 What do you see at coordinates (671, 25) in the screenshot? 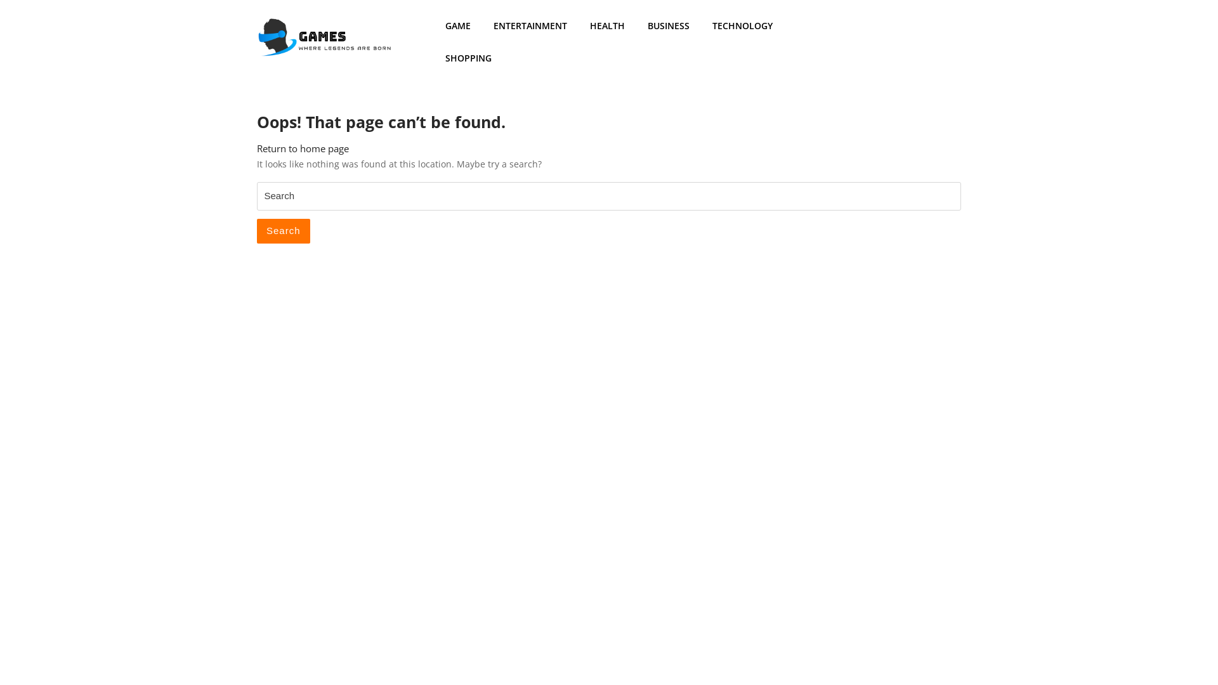
I see `BUSINESS` at bounding box center [671, 25].